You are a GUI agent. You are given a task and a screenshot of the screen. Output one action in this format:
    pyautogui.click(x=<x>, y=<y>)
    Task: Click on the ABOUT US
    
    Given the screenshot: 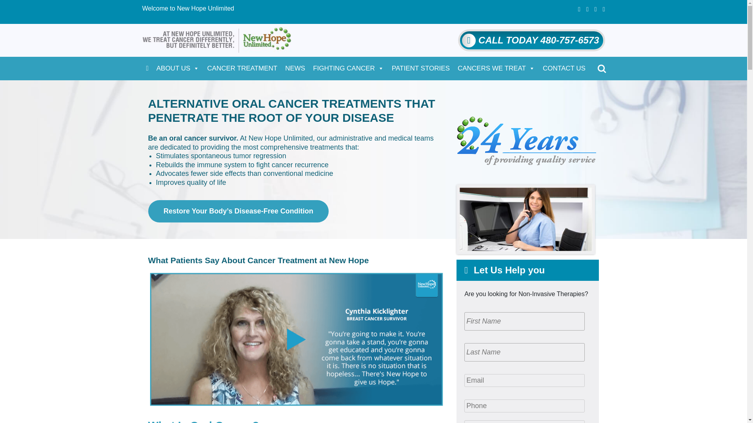 What is the action you would take?
    pyautogui.click(x=178, y=68)
    